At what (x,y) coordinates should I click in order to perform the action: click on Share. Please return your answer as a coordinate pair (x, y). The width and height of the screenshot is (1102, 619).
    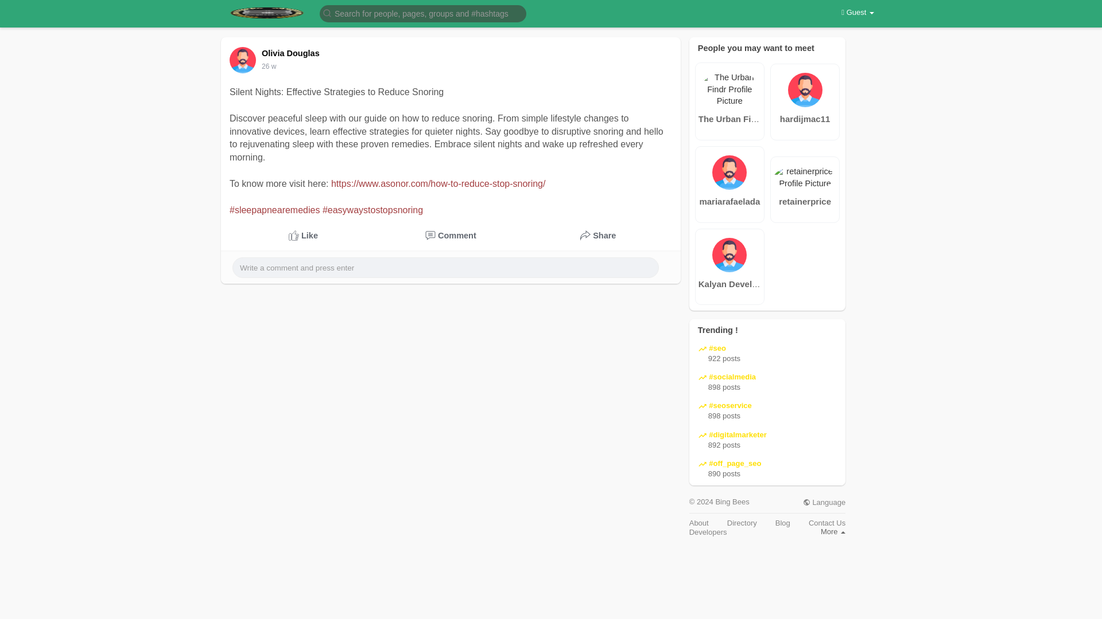
    Looking at the image, I should click on (598, 236).